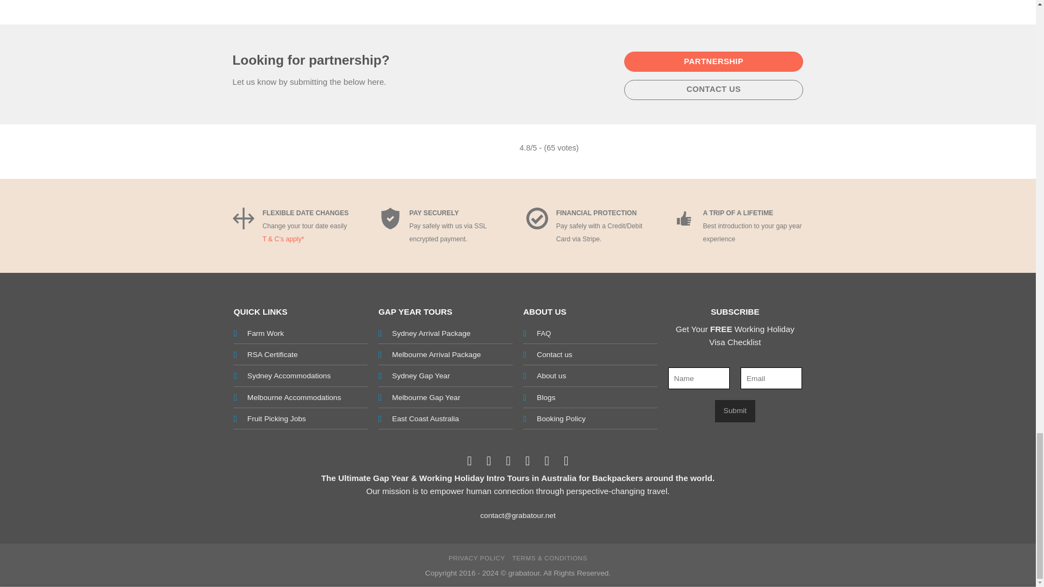 The width and height of the screenshot is (1044, 587). I want to click on Follow on X, so click(508, 460).